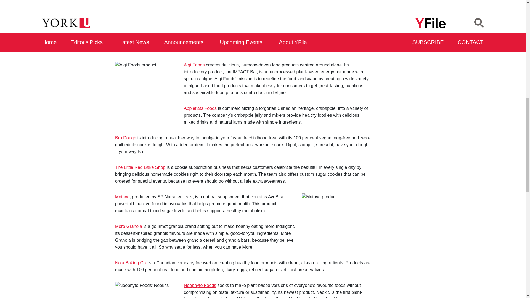 This screenshot has height=298, width=530. Describe the element at coordinates (200, 108) in the screenshot. I see `Appleflats Foods` at that location.